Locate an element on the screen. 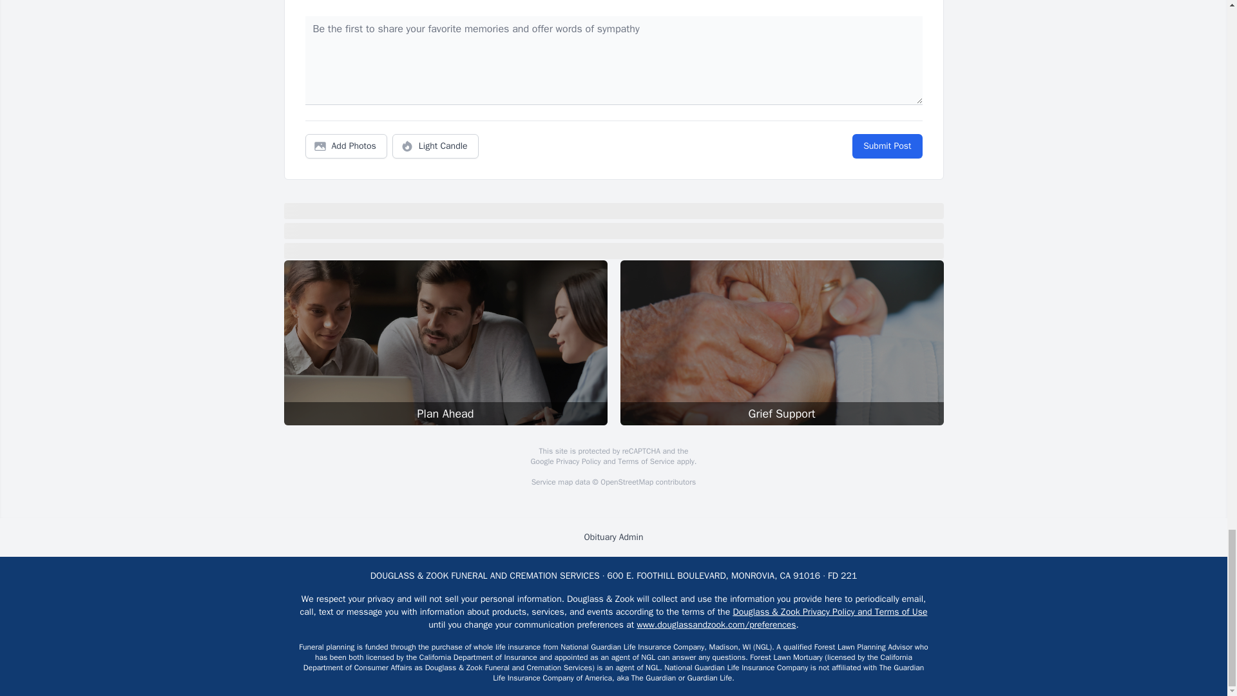 The width and height of the screenshot is (1237, 696). Plan Ahead is located at coordinates (445, 342).